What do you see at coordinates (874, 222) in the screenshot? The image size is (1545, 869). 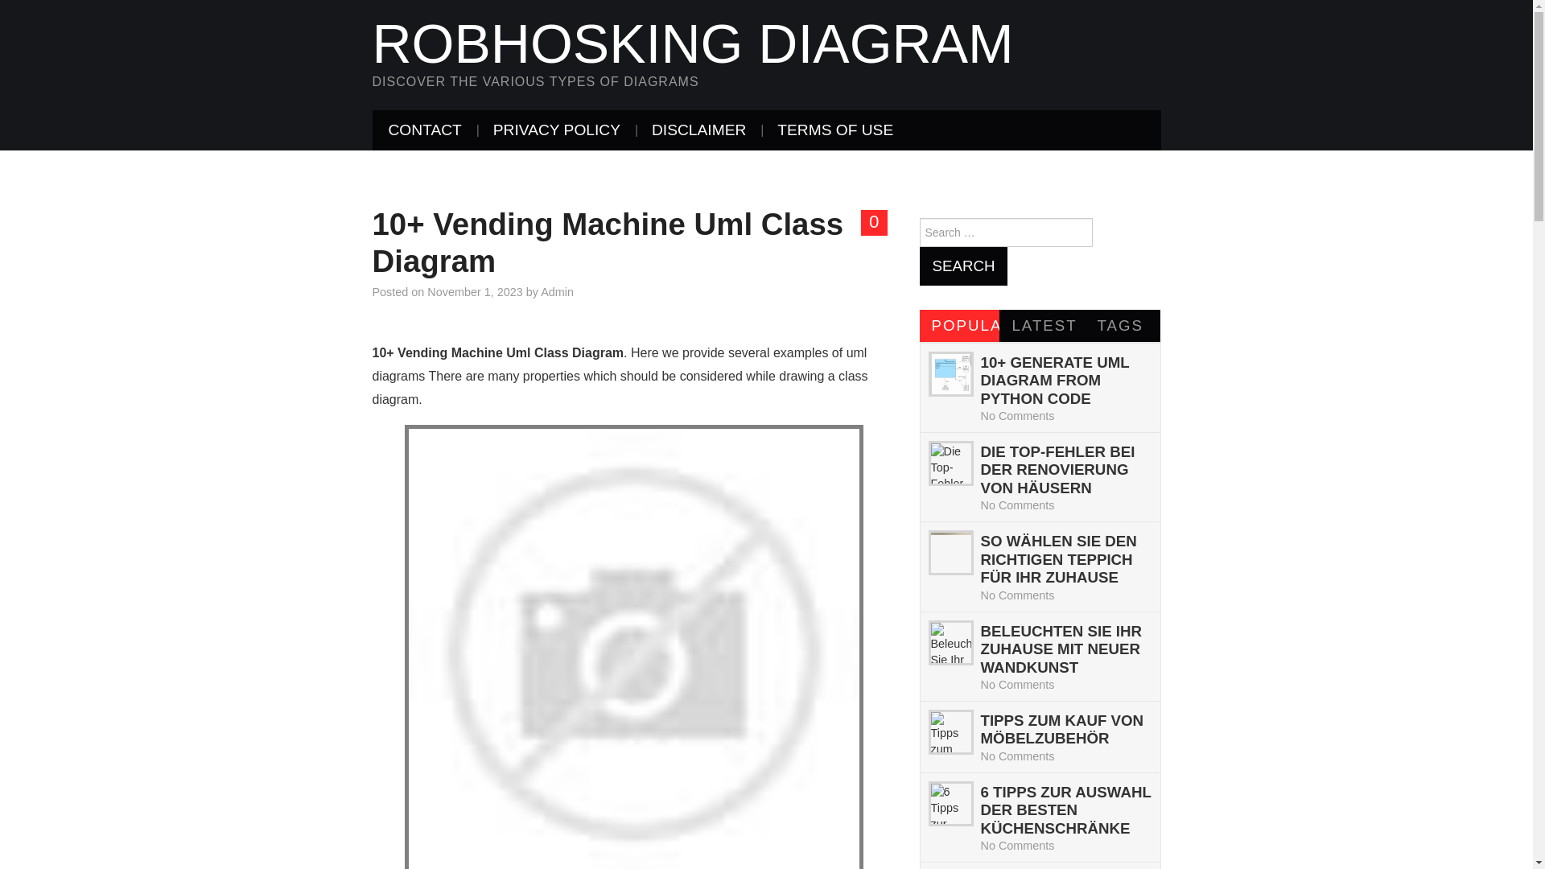 I see `0` at bounding box center [874, 222].